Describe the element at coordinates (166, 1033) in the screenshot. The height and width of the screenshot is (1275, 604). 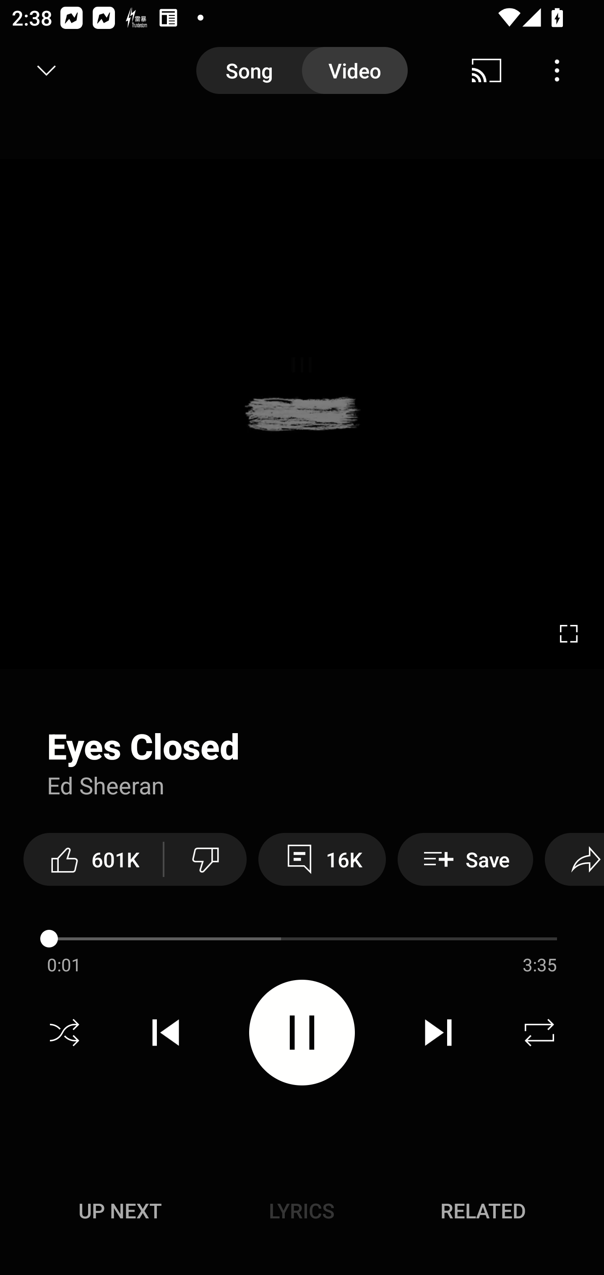
I see `Previous track` at that location.